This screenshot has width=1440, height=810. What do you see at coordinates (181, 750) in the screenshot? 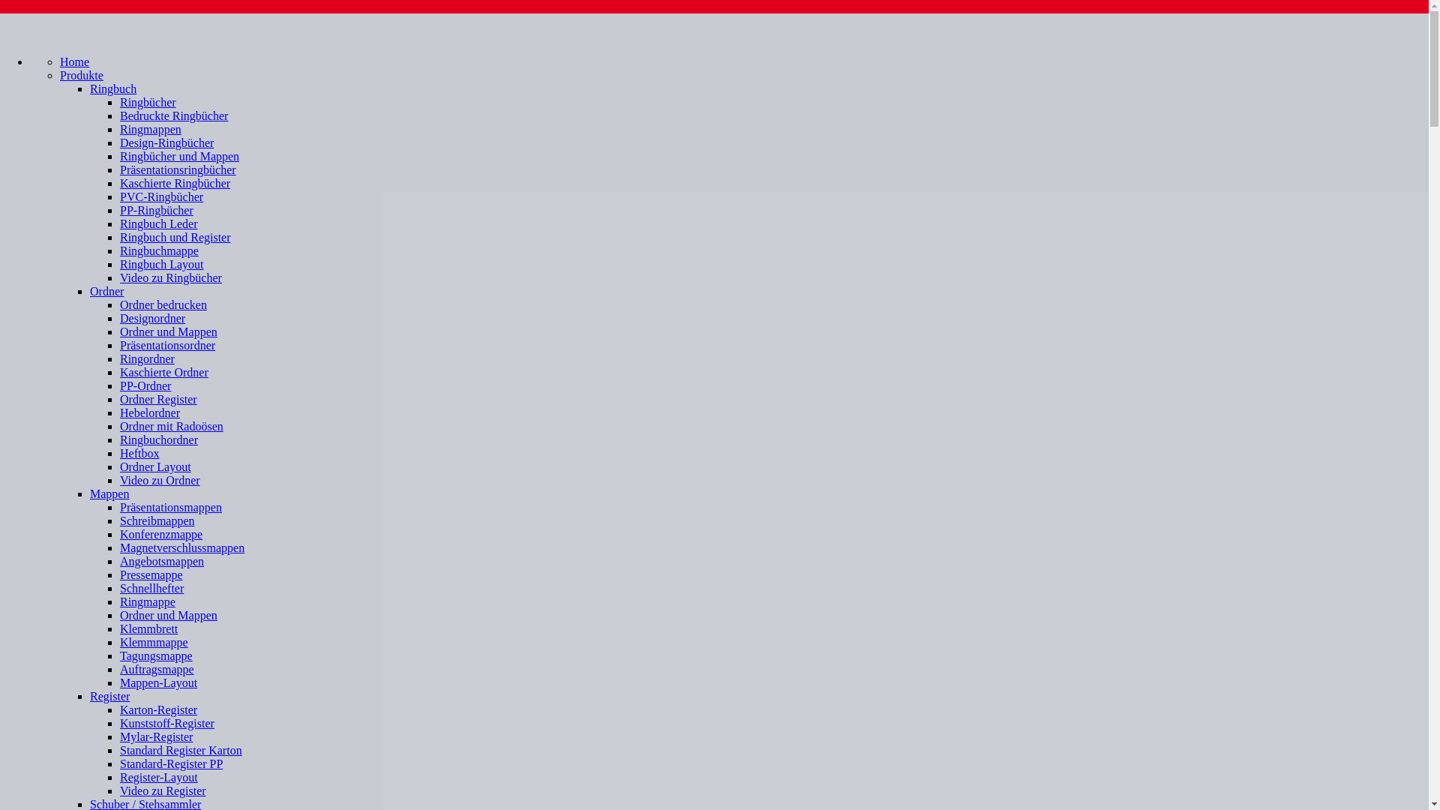
I see `Standard Register Karton` at bounding box center [181, 750].